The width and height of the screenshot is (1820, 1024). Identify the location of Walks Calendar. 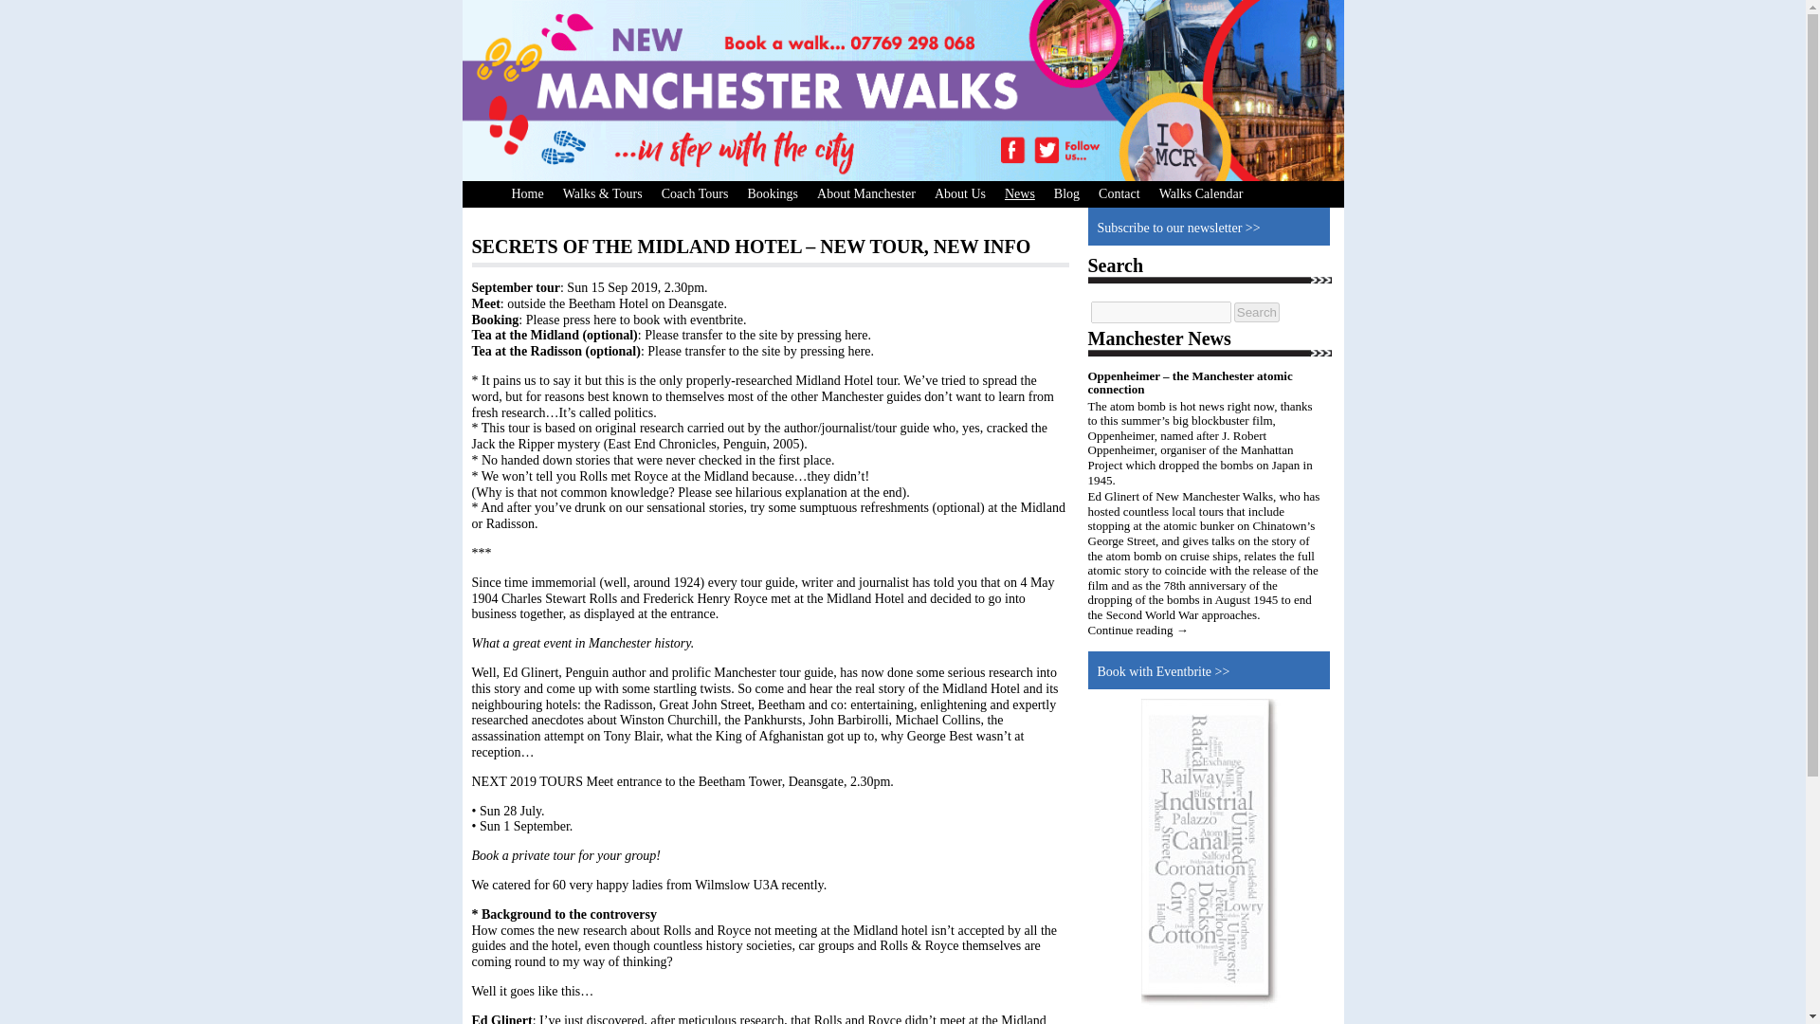
(1202, 194).